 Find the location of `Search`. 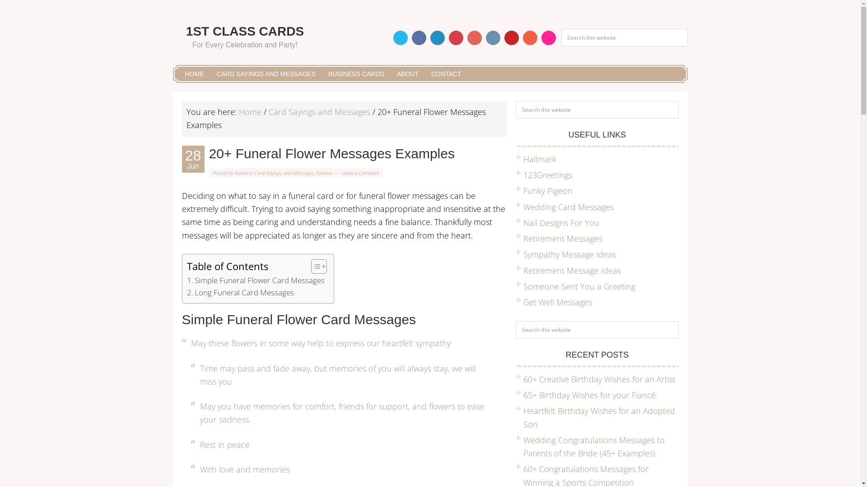

Search is located at coordinates (678, 101).